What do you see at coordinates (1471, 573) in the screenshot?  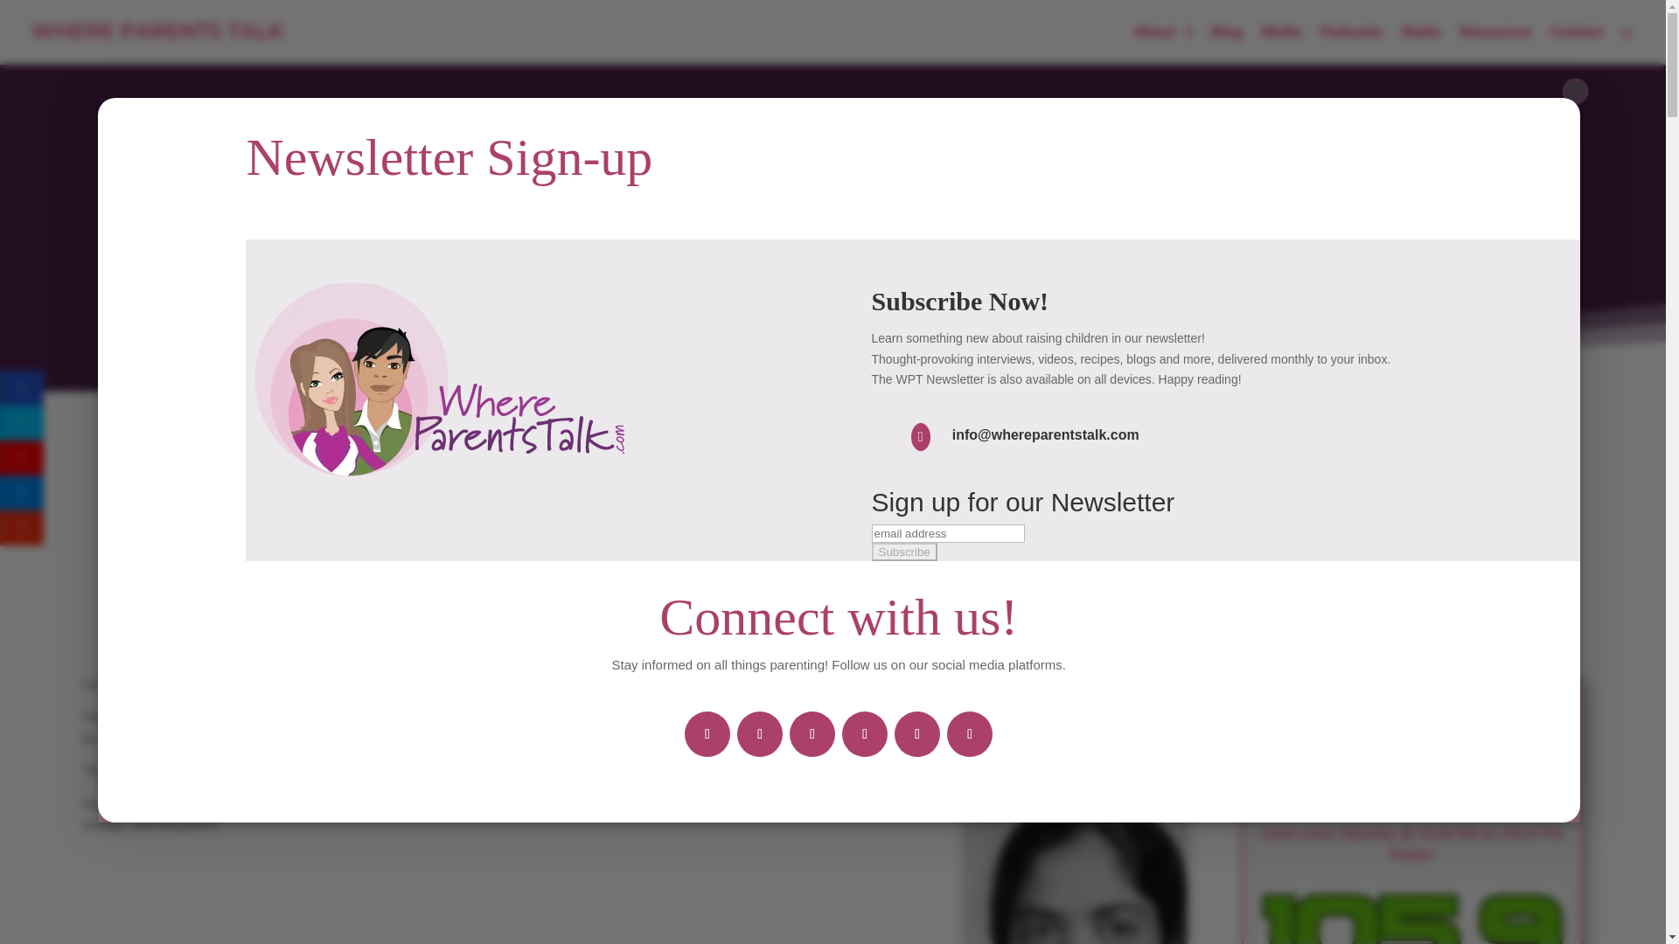 I see `Perspectives` at bounding box center [1471, 573].